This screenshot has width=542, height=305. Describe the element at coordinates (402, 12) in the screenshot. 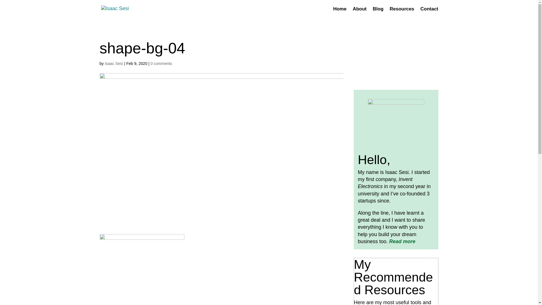

I see `Resources` at that location.